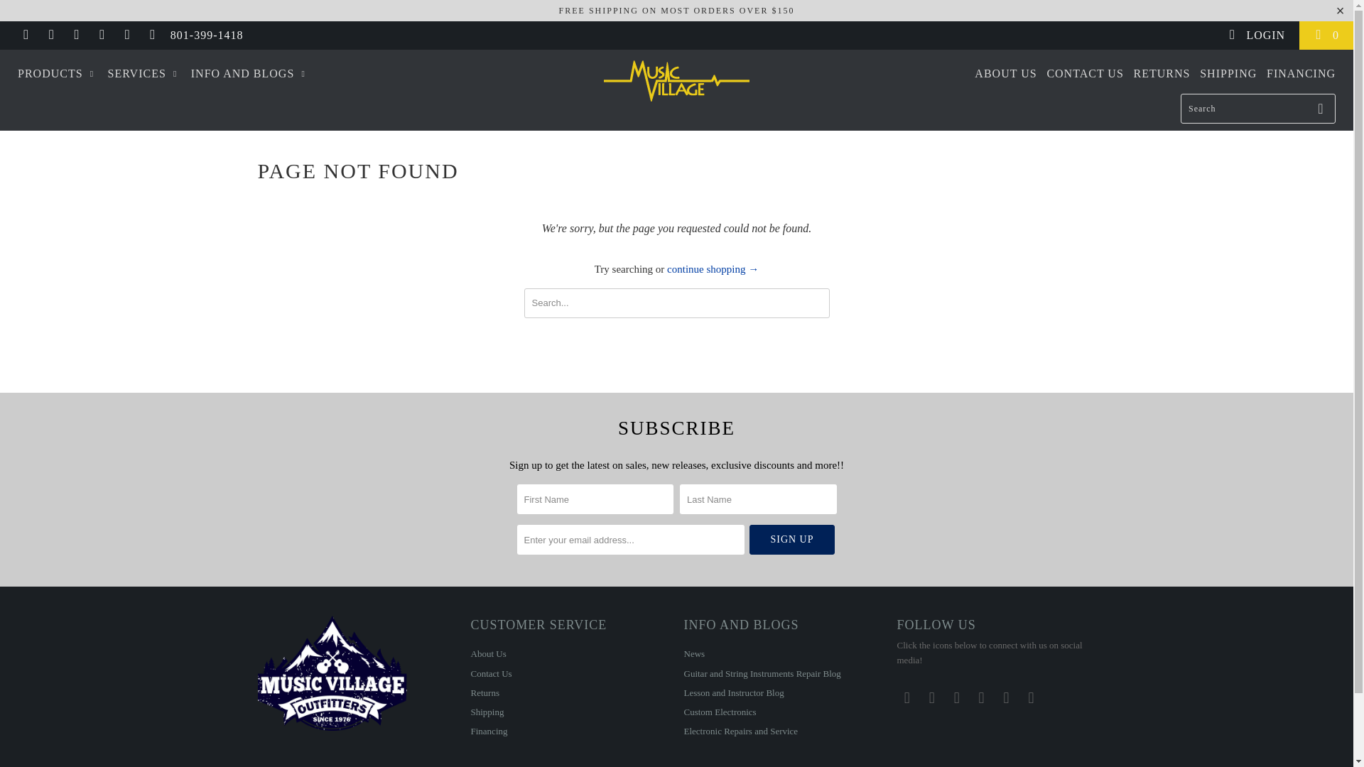  What do you see at coordinates (956, 697) in the screenshot?
I see `Music Village USA on YouTube` at bounding box center [956, 697].